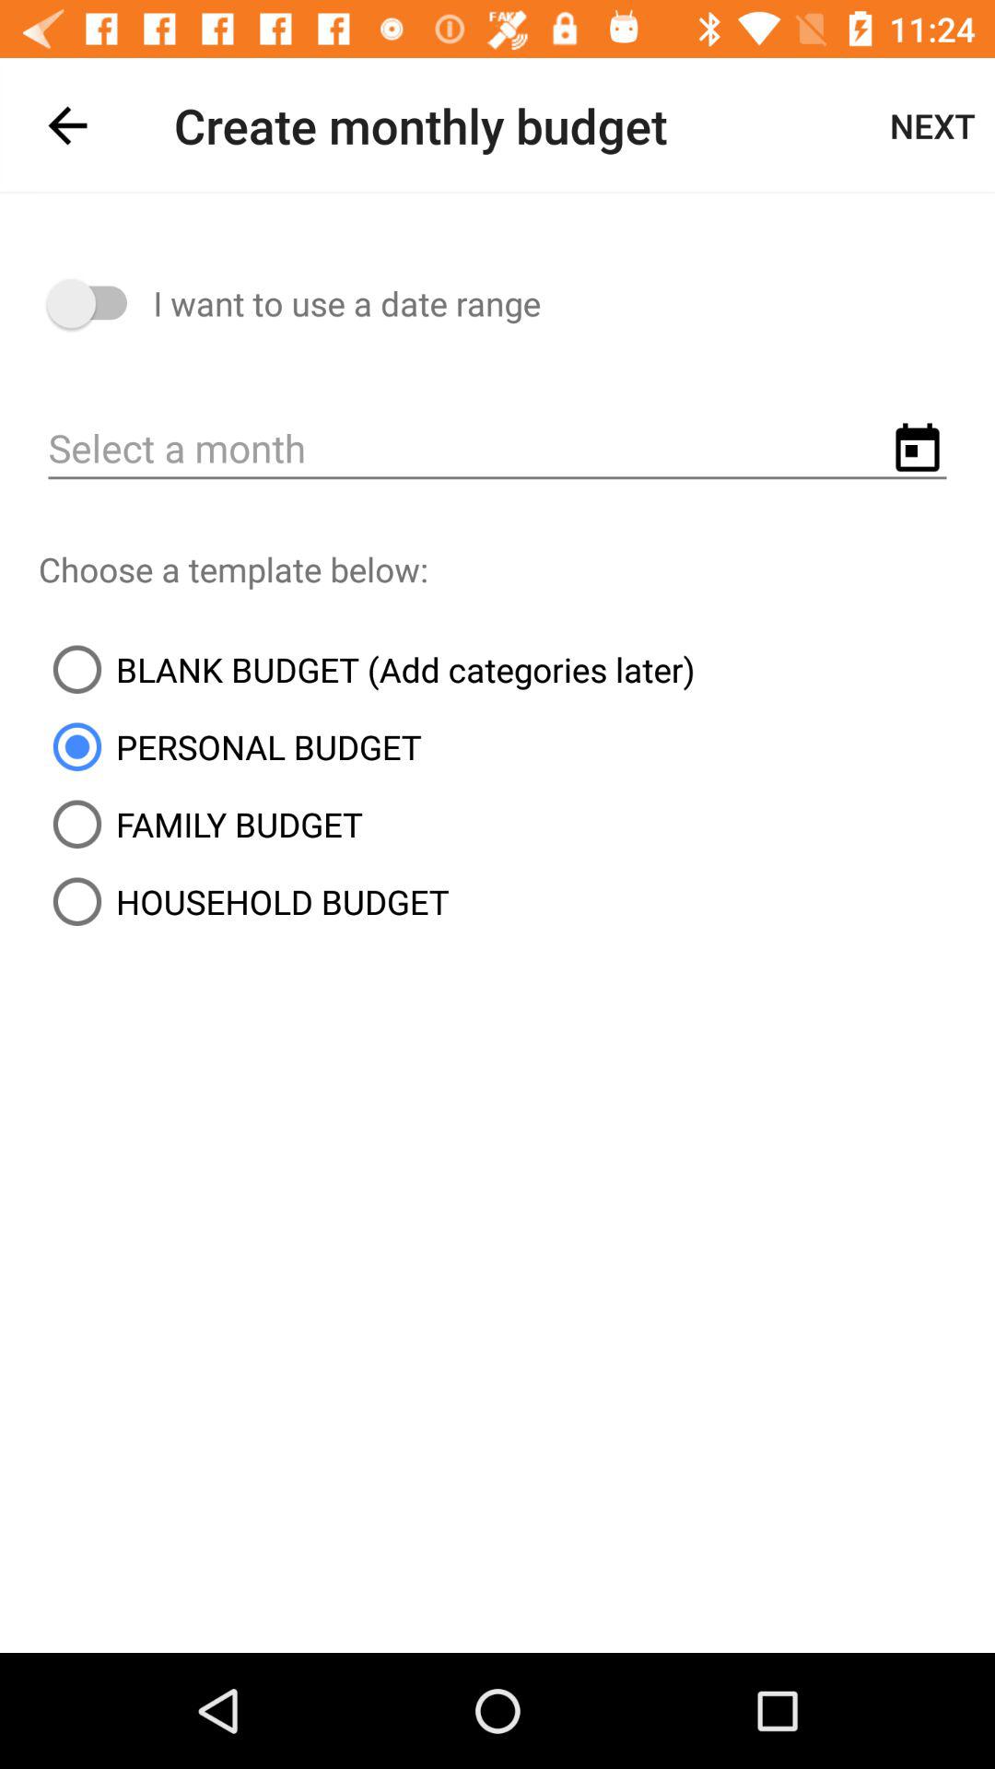 This screenshot has height=1769, width=995. What do you see at coordinates (367, 669) in the screenshot?
I see `select item at the center` at bounding box center [367, 669].